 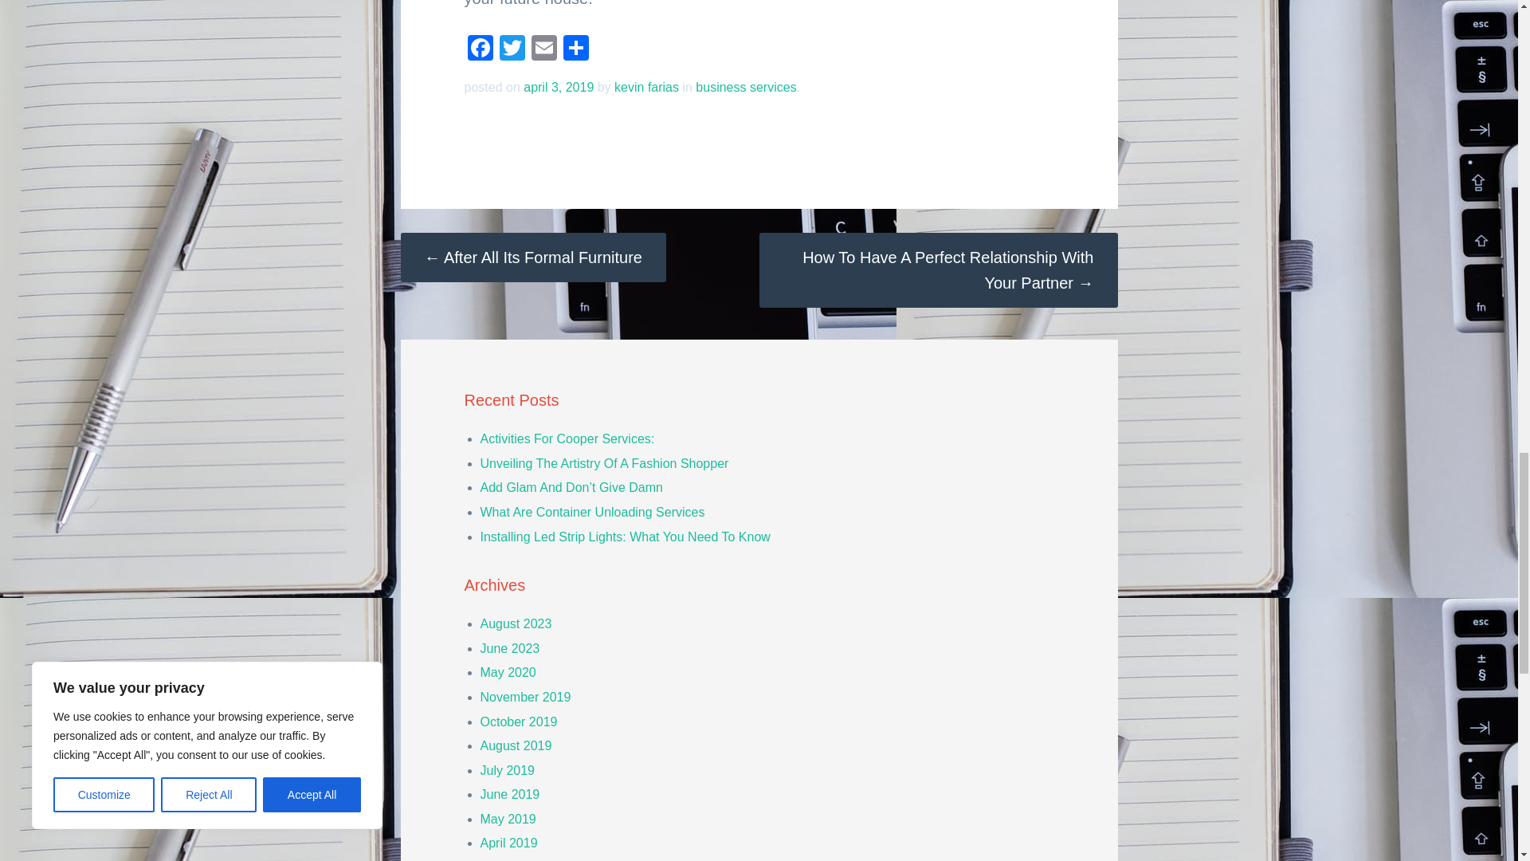 I want to click on april 3, 2019, so click(x=558, y=87).